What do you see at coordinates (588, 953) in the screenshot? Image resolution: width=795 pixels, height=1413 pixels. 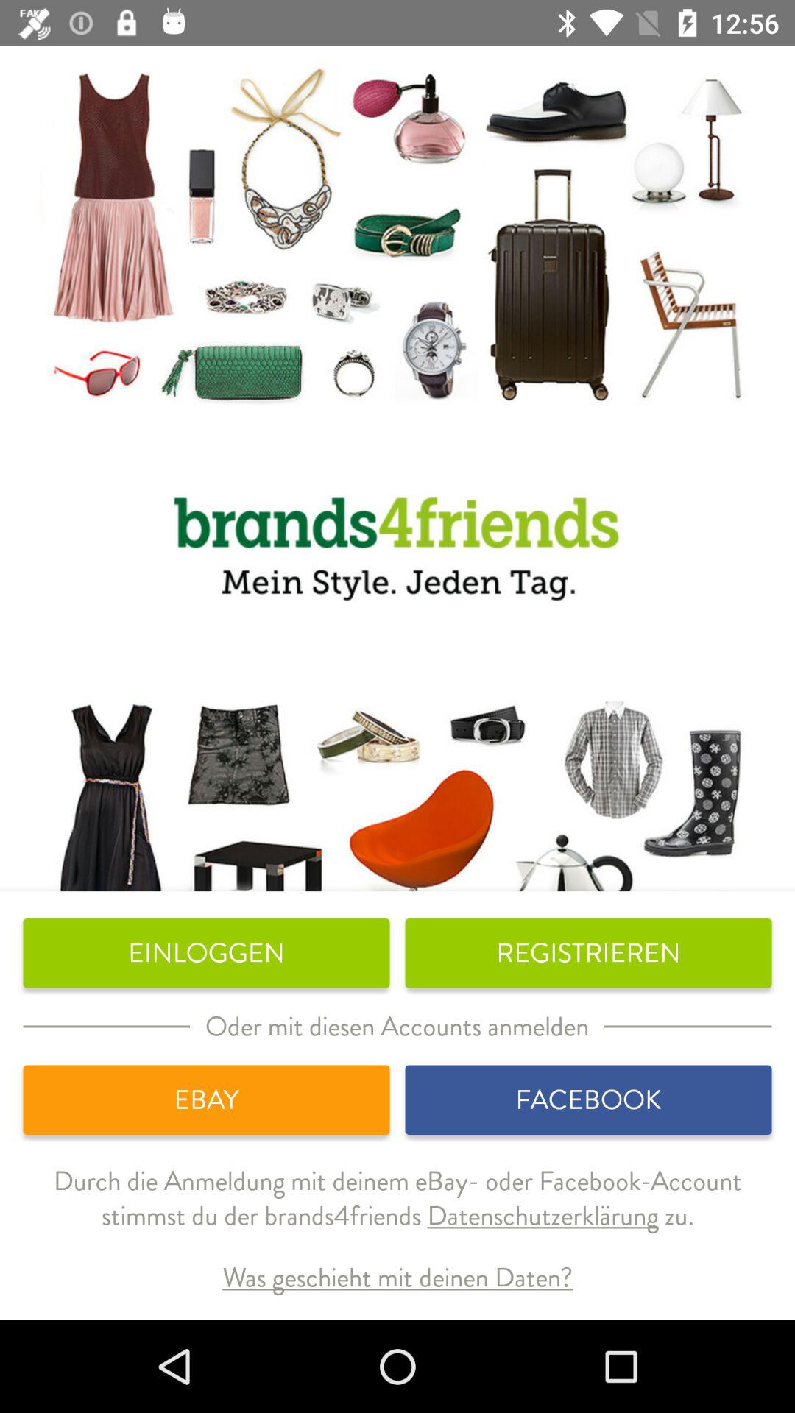 I see `flip until the registrieren icon` at bounding box center [588, 953].